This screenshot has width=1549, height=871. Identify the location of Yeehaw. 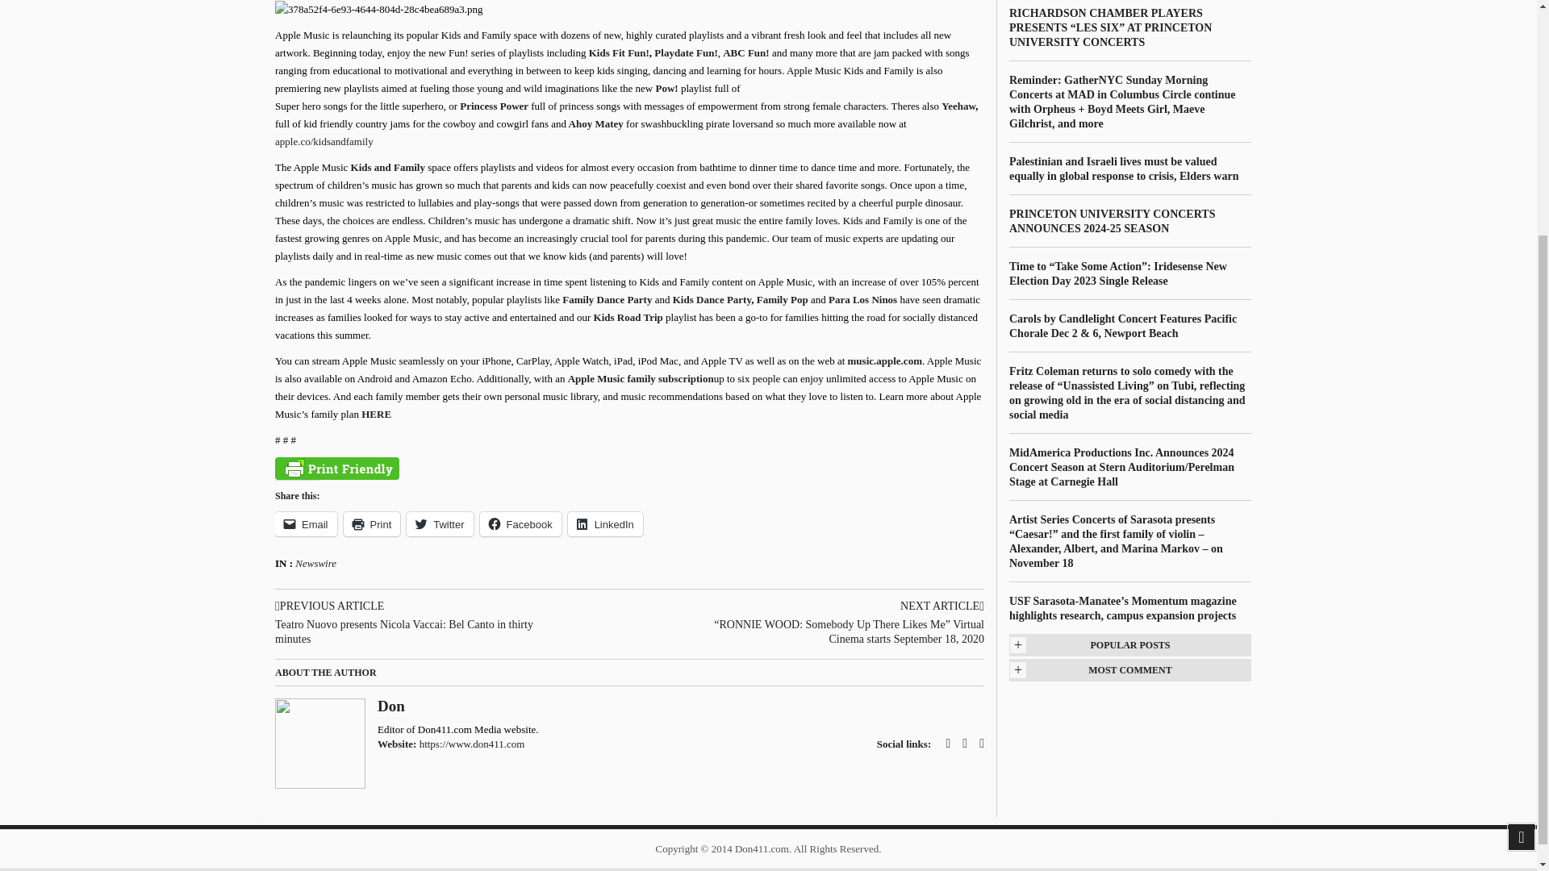
(958, 106).